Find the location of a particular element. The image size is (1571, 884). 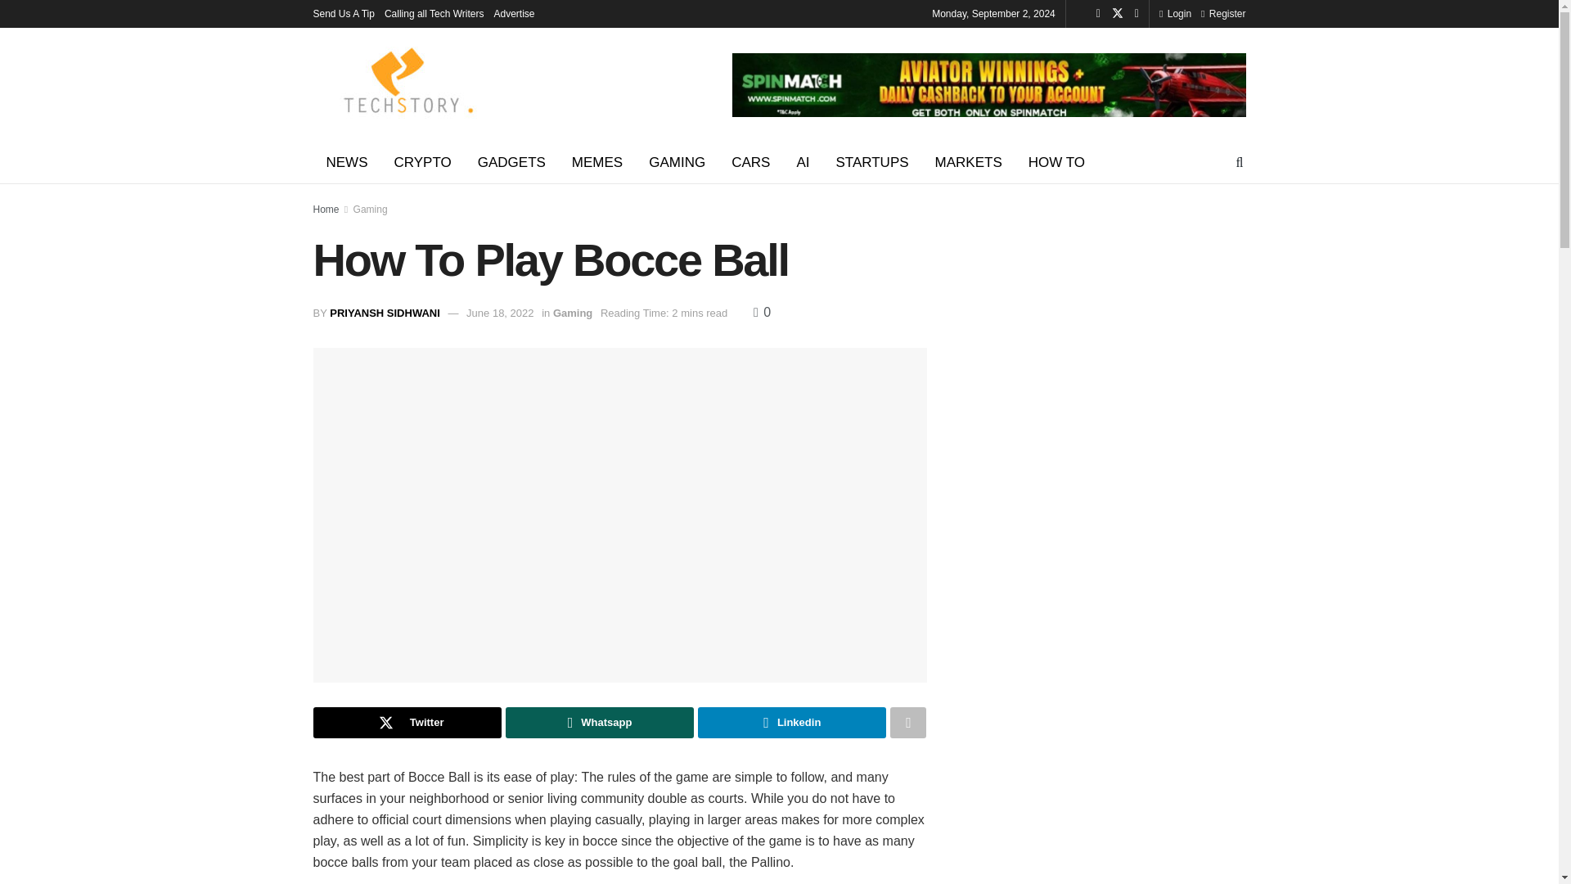

Login is located at coordinates (1175, 13).